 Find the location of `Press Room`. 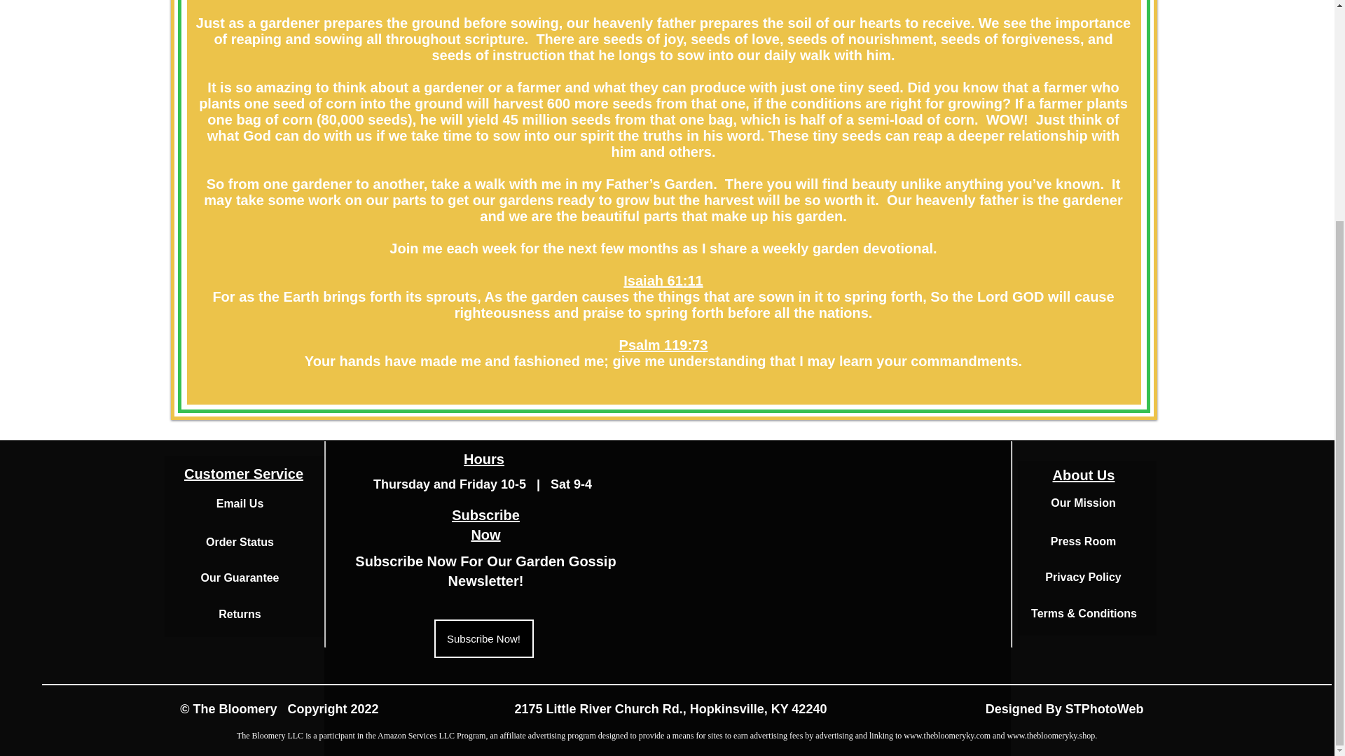

Press Room is located at coordinates (485, 571).